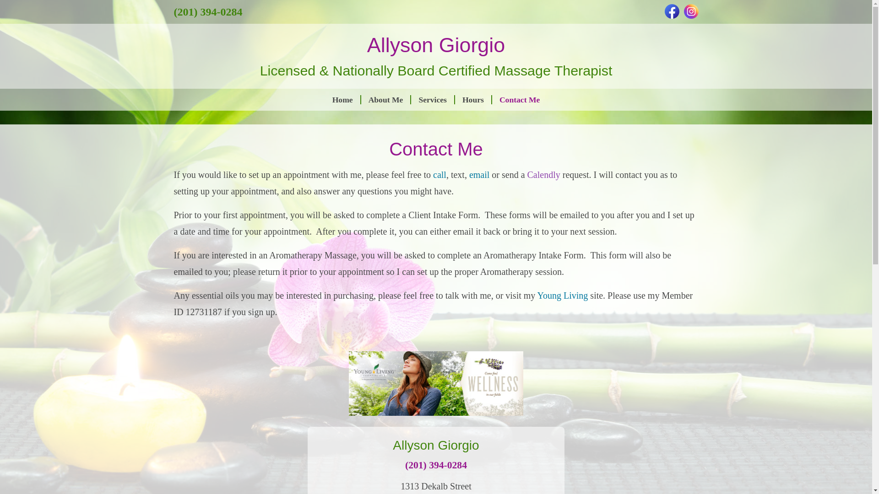 The width and height of the screenshot is (879, 494). I want to click on email, so click(479, 175).